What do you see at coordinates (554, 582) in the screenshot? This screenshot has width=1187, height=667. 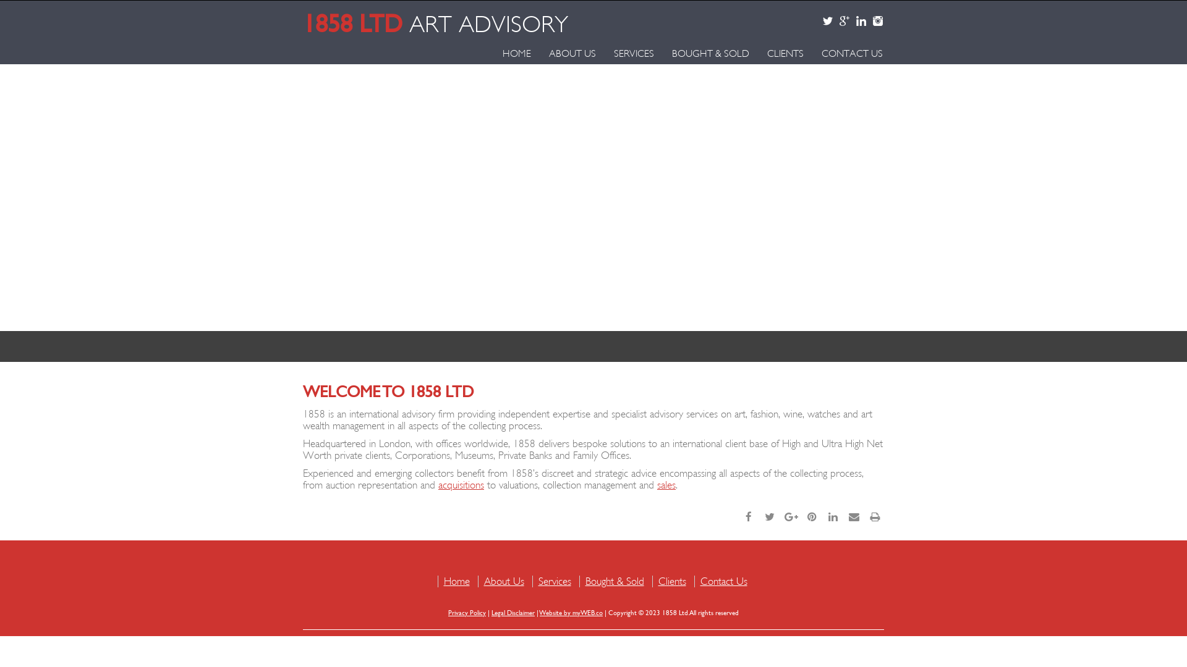 I see `Services` at bounding box center [554, 582].